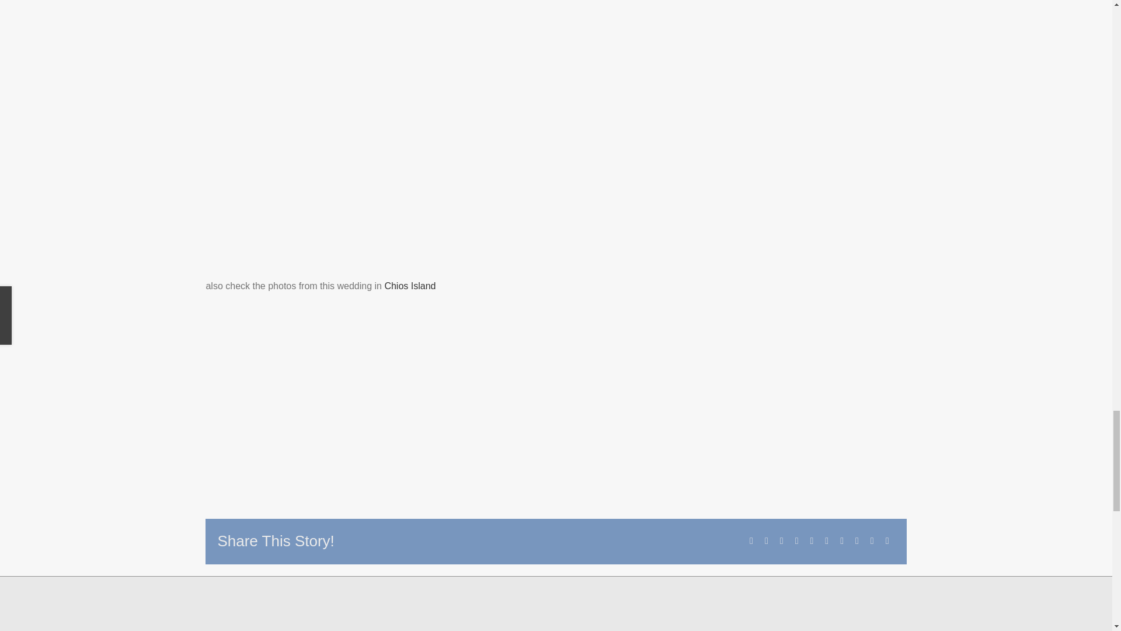  What do you see at coordinates (766, 541) in the screenshot?
I see `X` at bounding box center [766, 541].